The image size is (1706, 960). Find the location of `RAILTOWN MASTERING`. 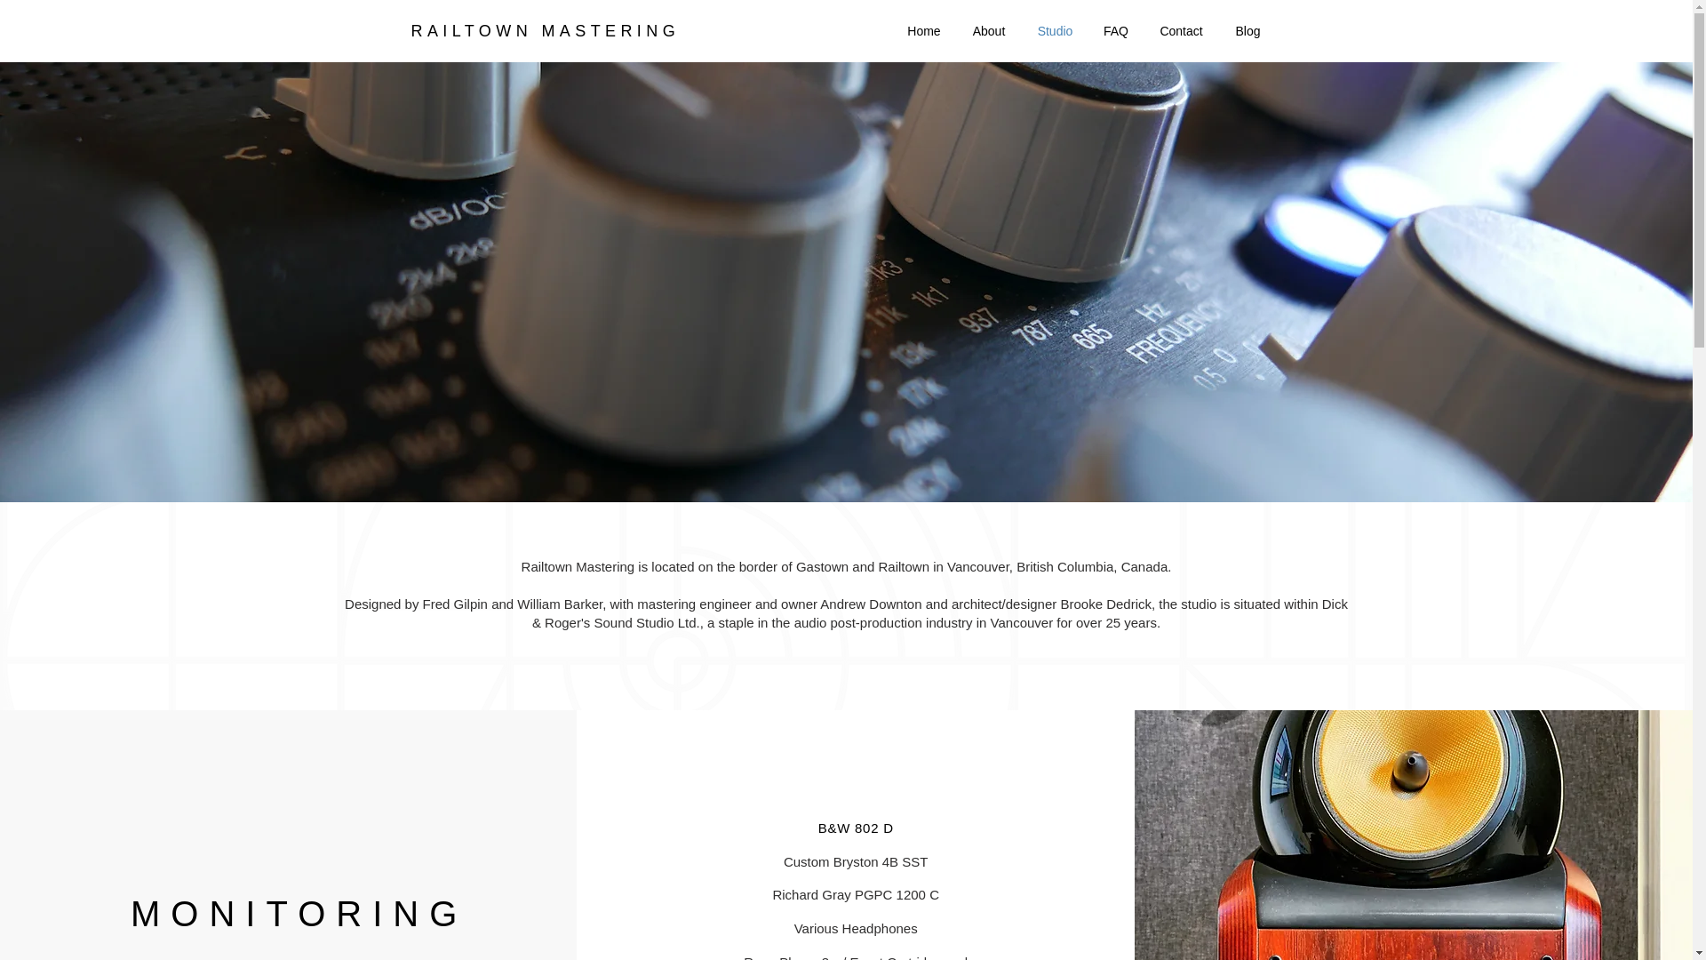

RAILTOWN MASTERING is located at coordinates (545, 30).